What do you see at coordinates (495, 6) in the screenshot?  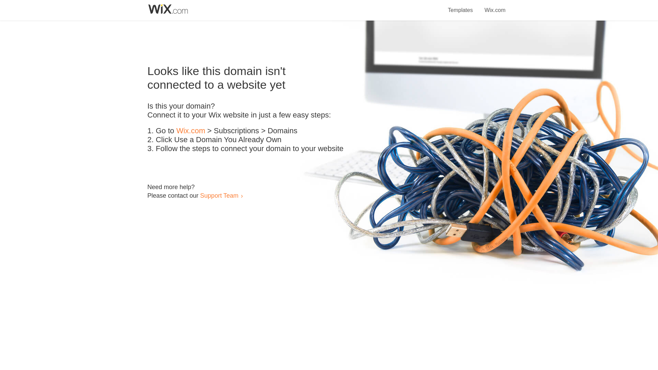 I see `Wix.com` at bounding box center [495, 6].